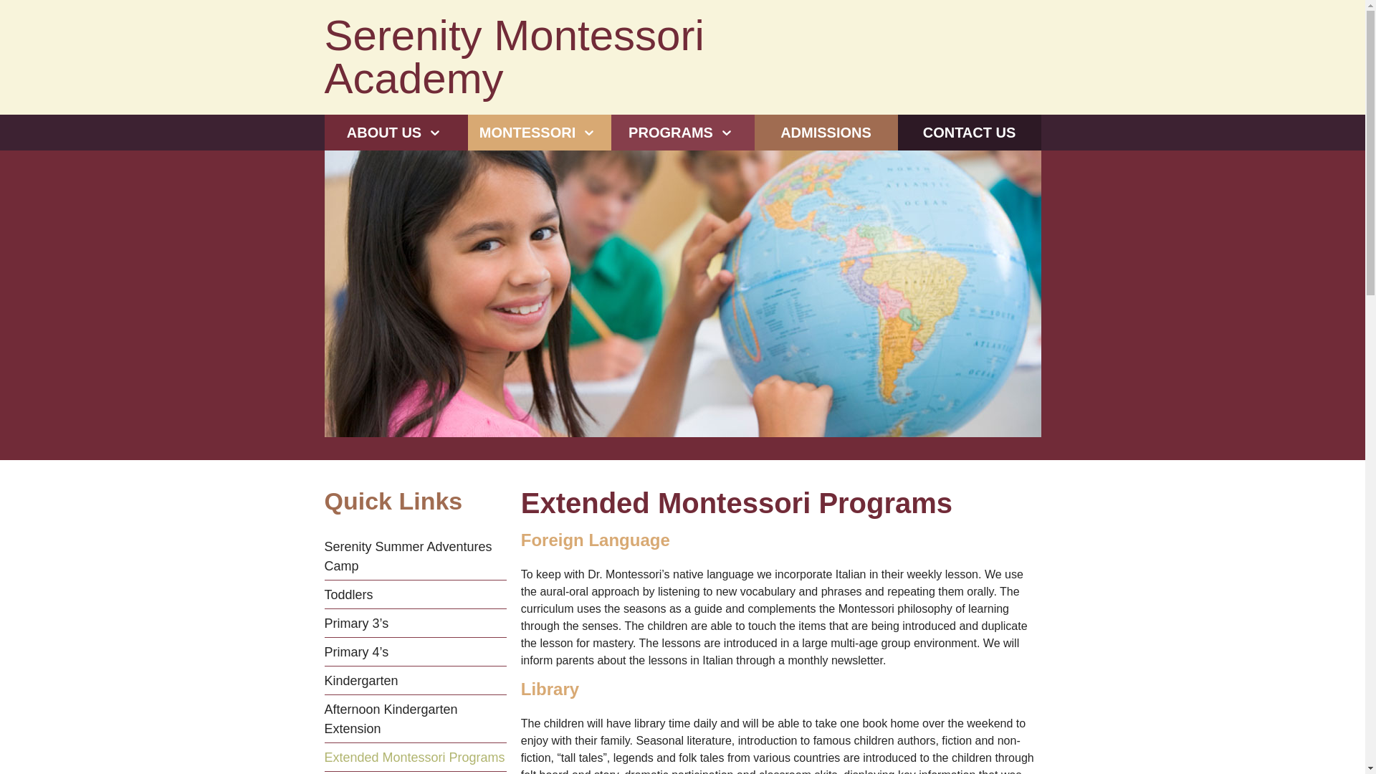  What do you see at coordinates (968, 132) in the screenshot?
I see `CONTACT US` at bounding box center [968, 132].